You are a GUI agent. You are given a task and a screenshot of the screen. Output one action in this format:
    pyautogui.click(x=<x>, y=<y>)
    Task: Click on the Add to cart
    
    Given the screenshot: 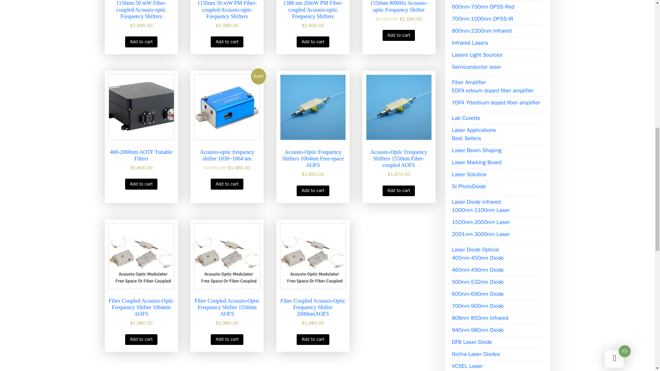 What is the action you would take?
    pyautogui.click(x=227, y=42)
    